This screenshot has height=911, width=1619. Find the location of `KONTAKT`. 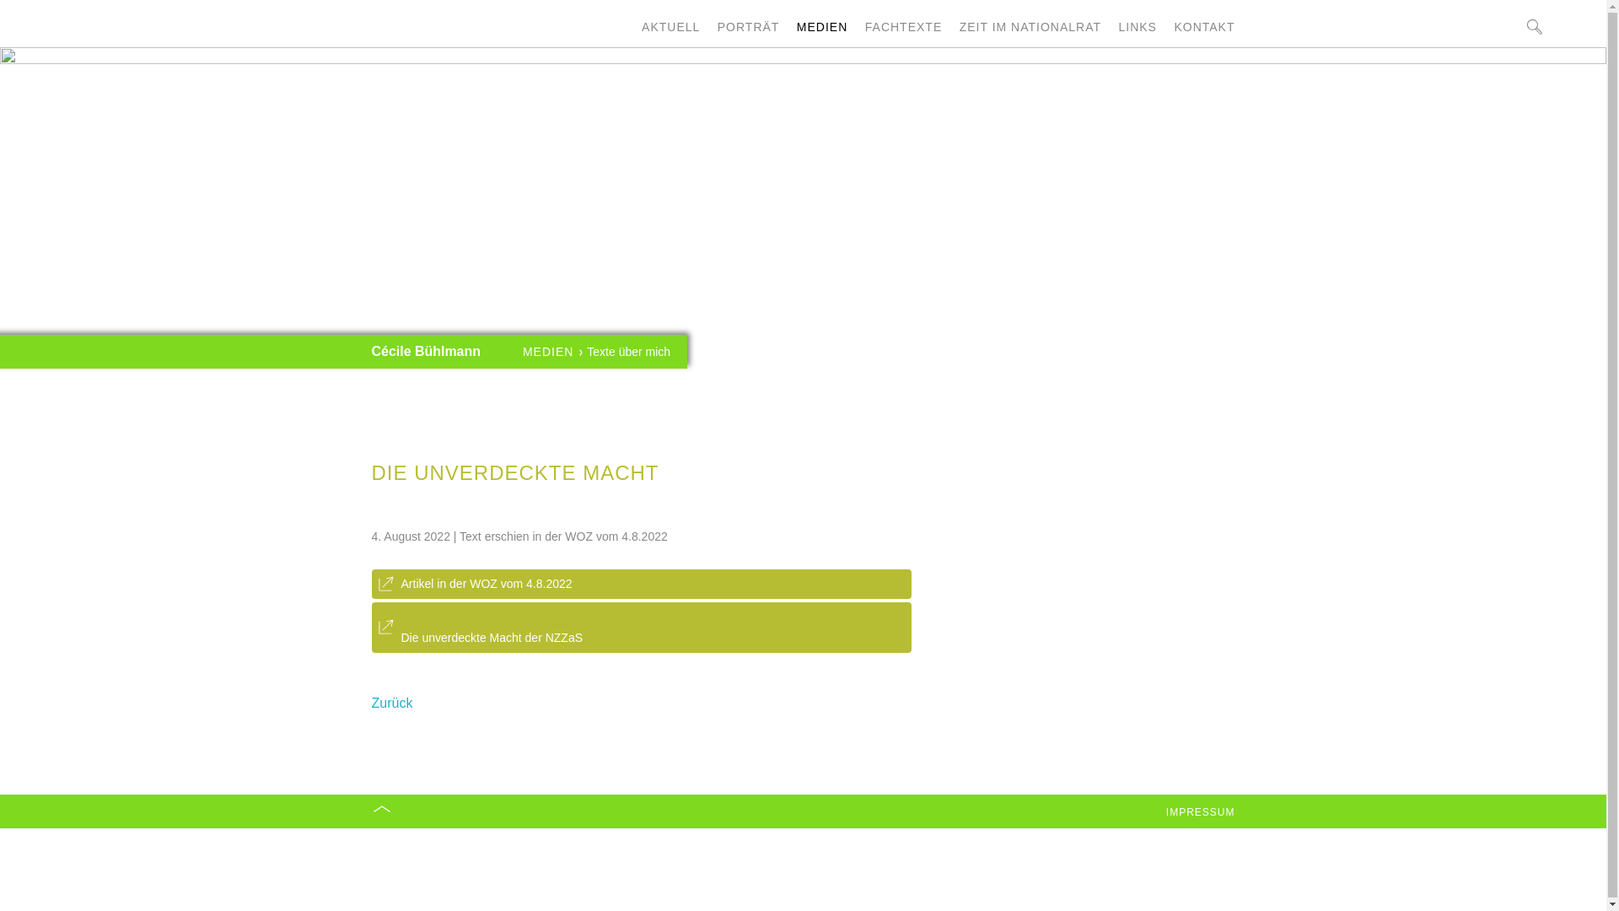

KONTAKT is located at coordinates (1204, 27).